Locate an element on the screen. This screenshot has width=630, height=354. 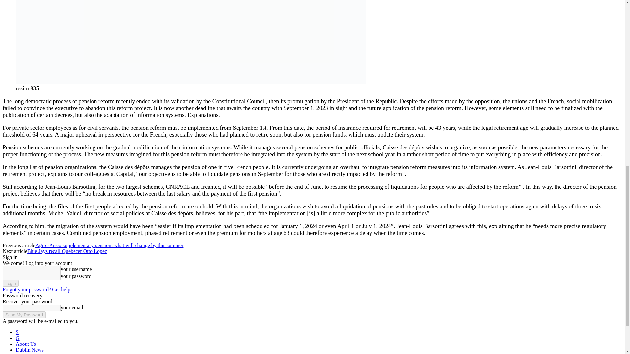
About Us is located at coordinates (26, 344).